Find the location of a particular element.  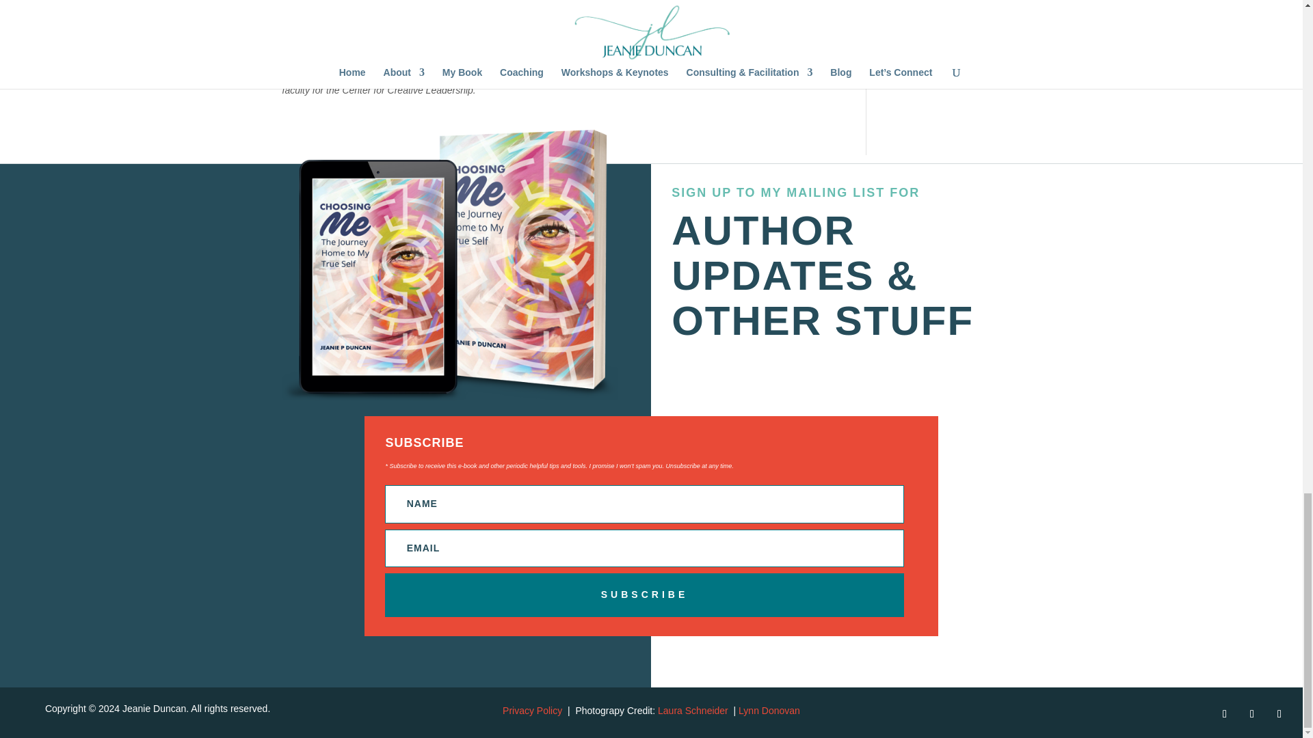

Laura Schneider is located at coordinates (693, 711).